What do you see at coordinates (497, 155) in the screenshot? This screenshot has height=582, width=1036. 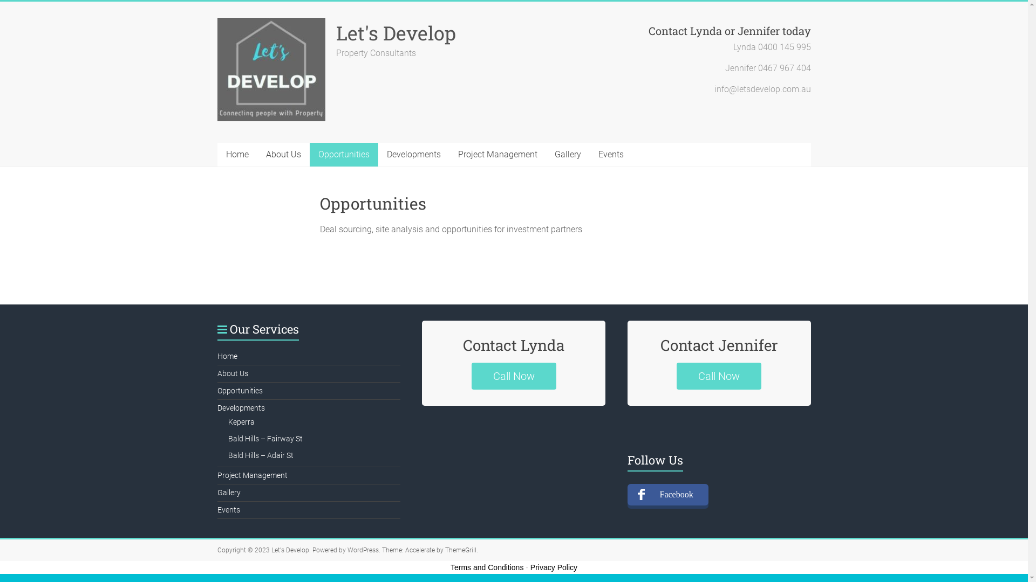 I see `Project Management` at bounding box center [497, 155].